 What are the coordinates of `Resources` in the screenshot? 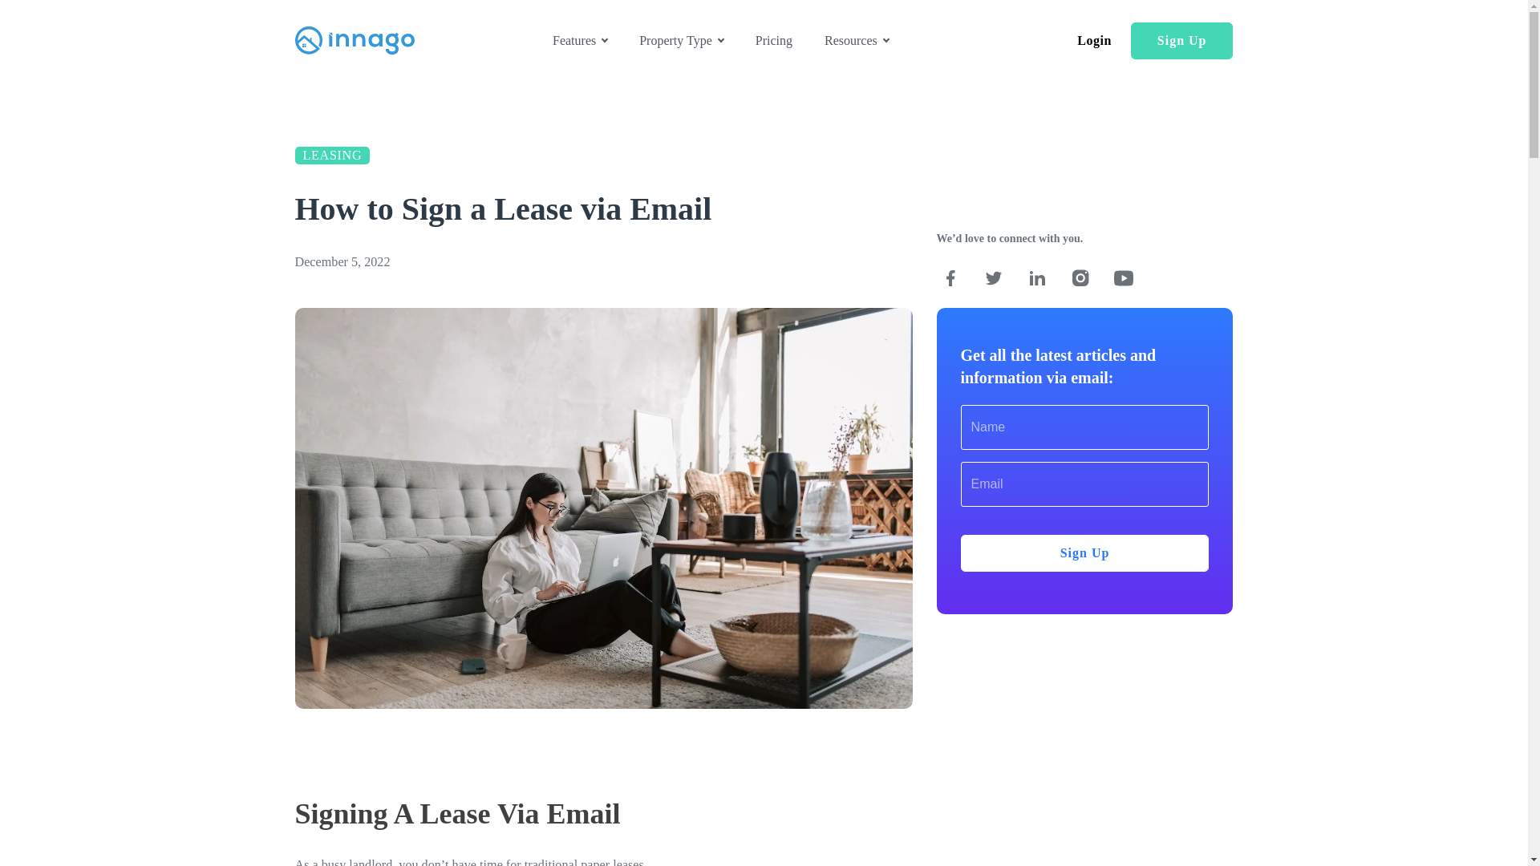 It's located at (856, 40).